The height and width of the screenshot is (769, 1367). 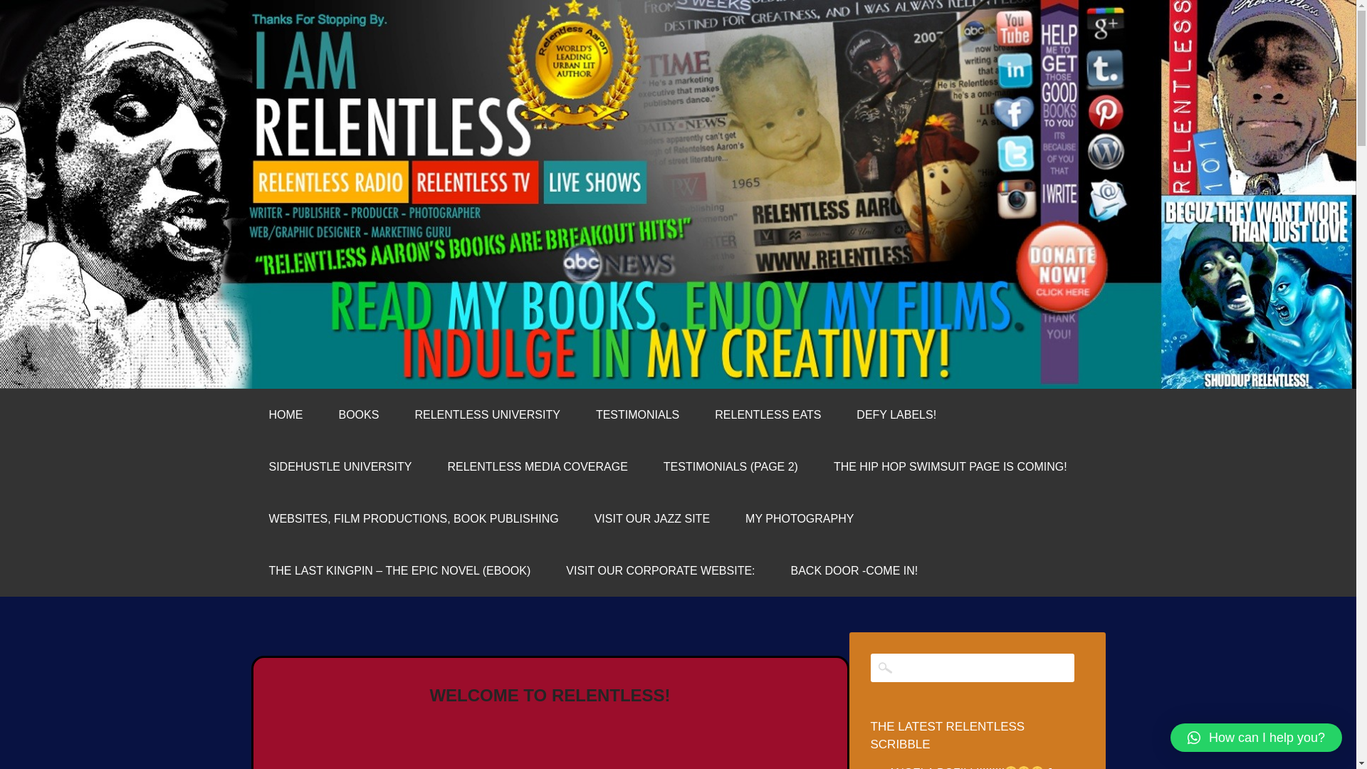 What do you see at coordinates (363, 145) in the screenshot?
I see `RELENTLESS AARON, THE TRUTH` at bounding box center [363, 145].